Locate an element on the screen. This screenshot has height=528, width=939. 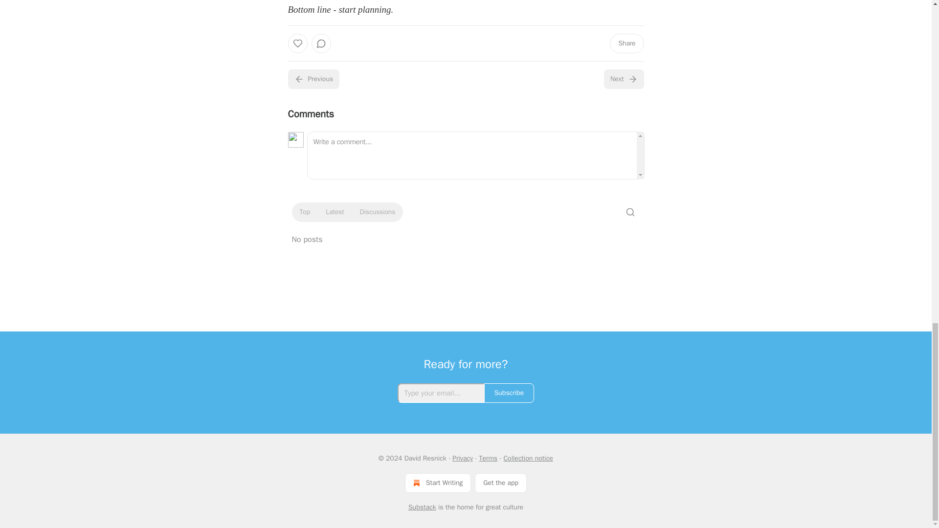
Previous is located at coordinates (313, 79).